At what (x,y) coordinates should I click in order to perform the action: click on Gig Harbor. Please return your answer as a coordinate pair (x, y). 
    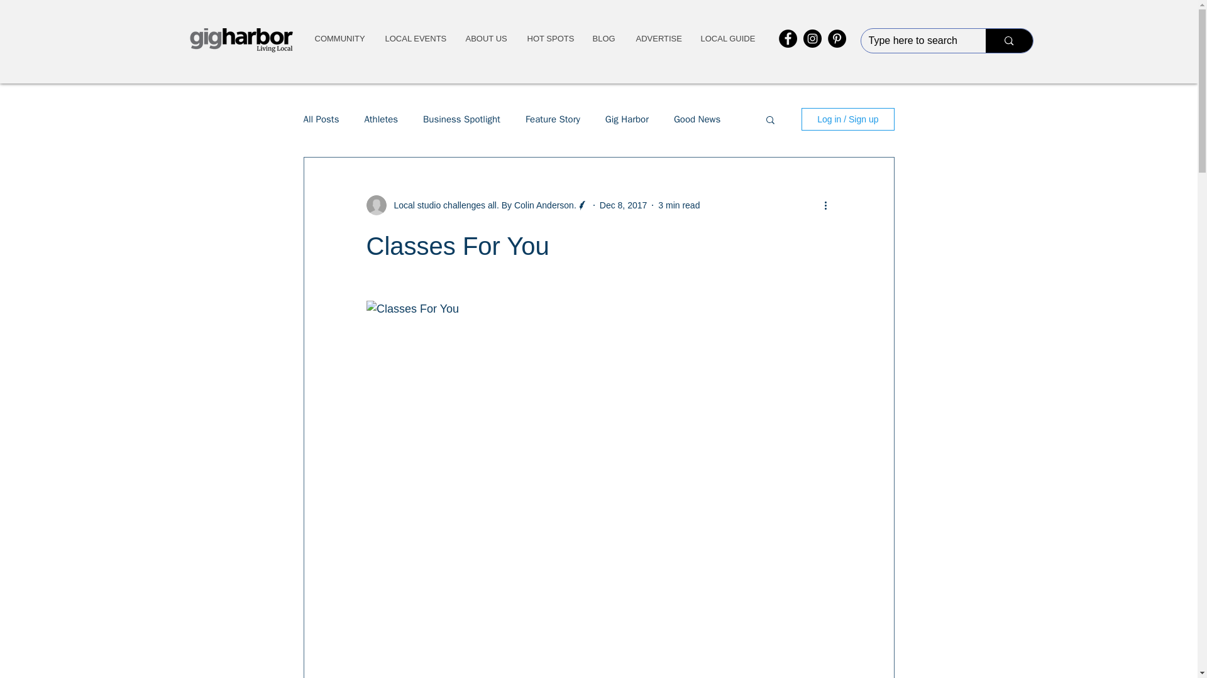
    Looking at the image, I should click on (627, 119).